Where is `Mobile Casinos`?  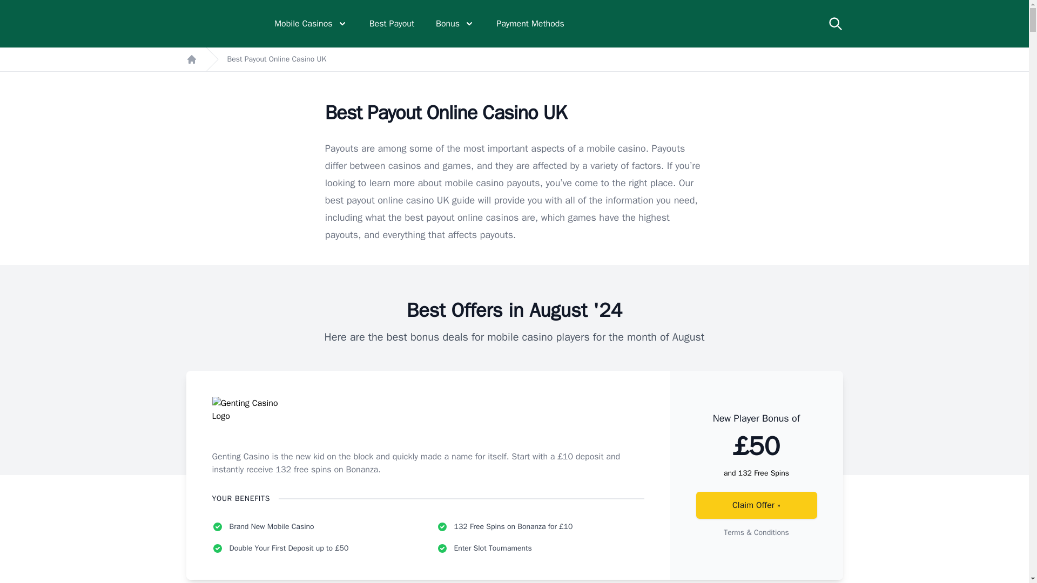 Mobile Casinos is located at coordinates (311, 24).